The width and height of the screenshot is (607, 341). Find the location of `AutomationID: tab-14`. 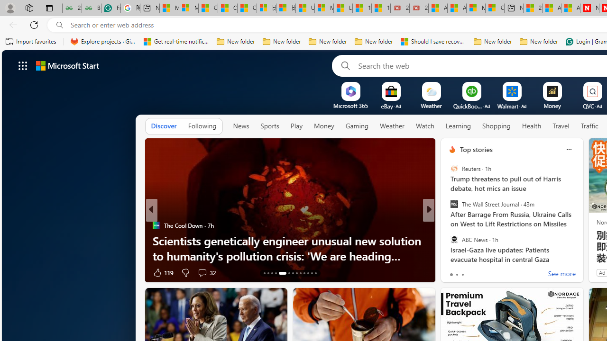

AutomationID: tab-14 is located at coordinates (267, 273).